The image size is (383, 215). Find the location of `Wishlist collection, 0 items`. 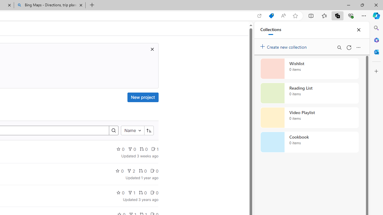

Wishlist collection, 0 items is located at coordinates (309, 69).